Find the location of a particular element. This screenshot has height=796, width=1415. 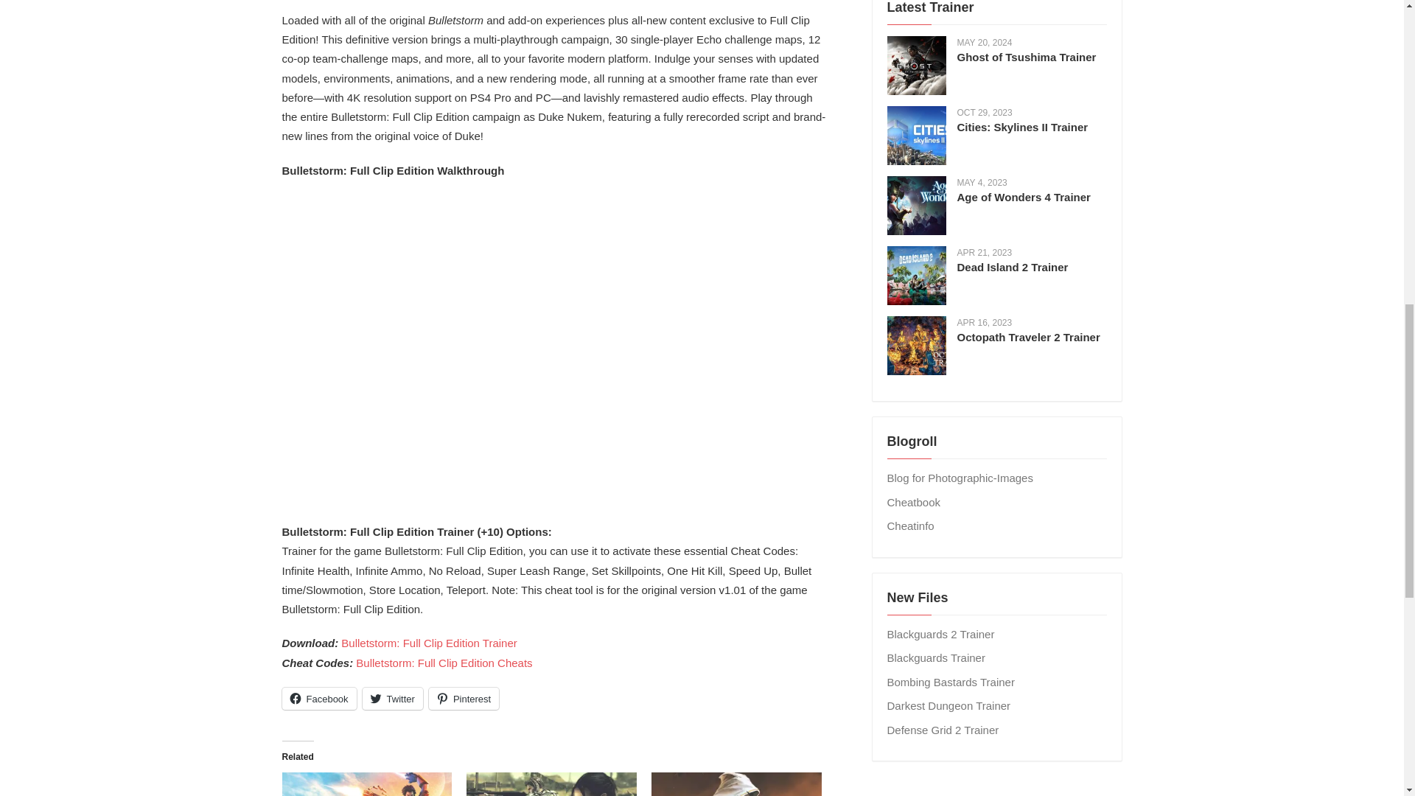

Bulletstorm: Full Clip Edition Cheats is located at coordinates (444, 663).